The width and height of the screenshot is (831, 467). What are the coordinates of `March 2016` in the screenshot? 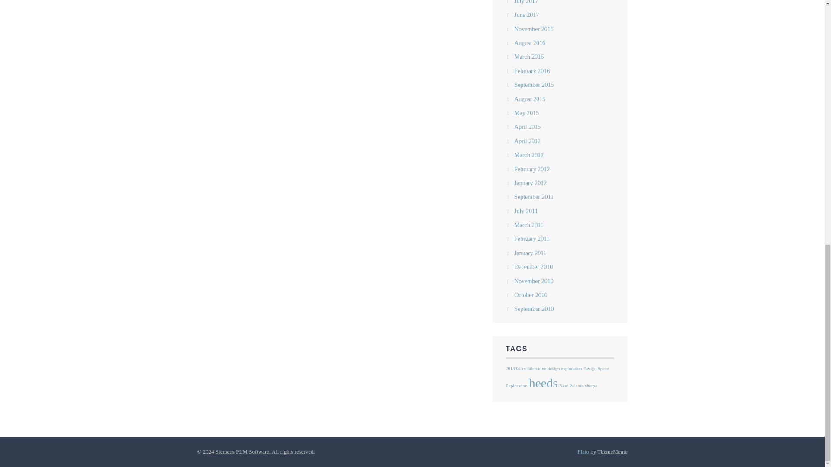 It's located at (529, 57).